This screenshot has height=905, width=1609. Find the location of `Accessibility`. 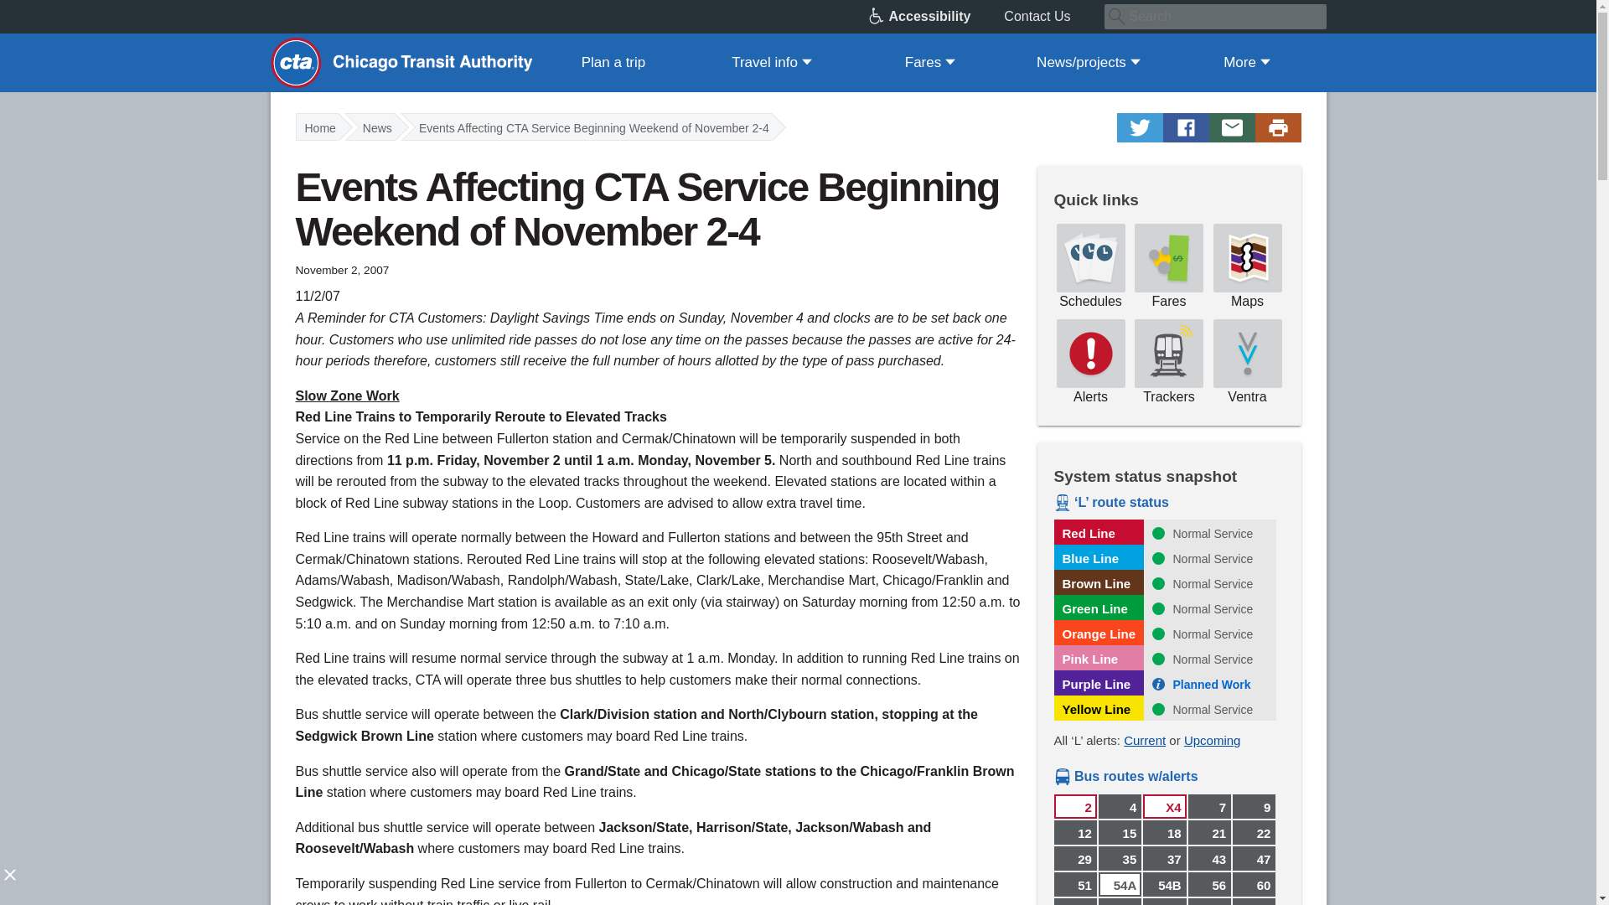

Accessibility is located at coordinates (936, 17).